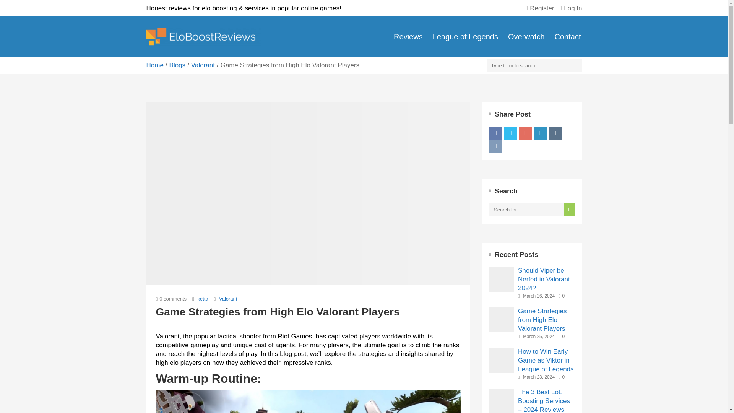  I want to click on Share on Twitter, so click(511, 132).